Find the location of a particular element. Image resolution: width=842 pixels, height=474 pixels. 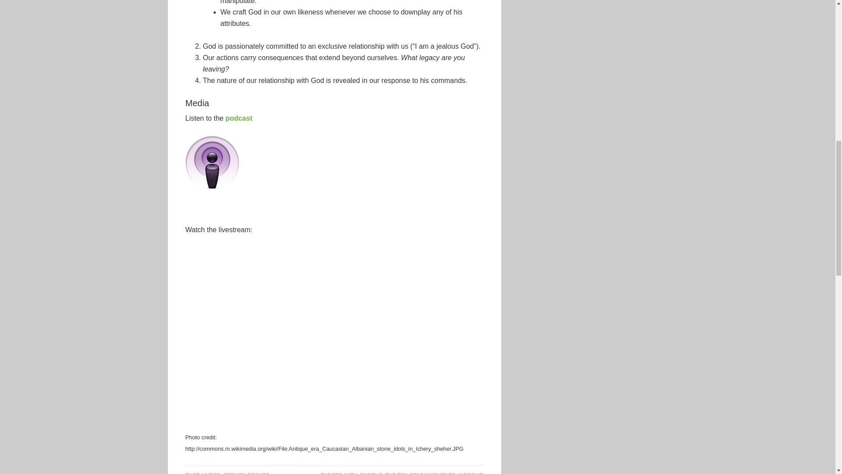

THE TEN COMMANDMENTS is located at coordinates (420, 473).